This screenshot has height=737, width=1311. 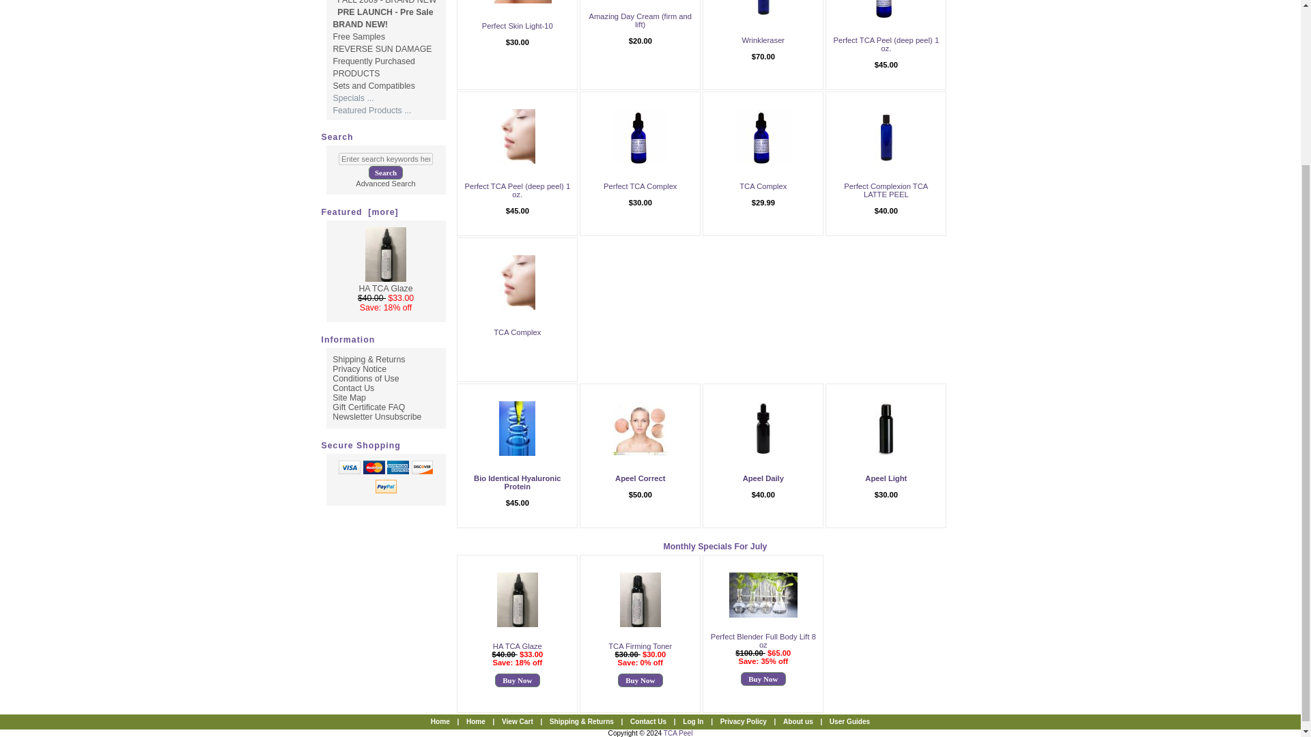 I want to click on More Info, so click(x=640, y=33).